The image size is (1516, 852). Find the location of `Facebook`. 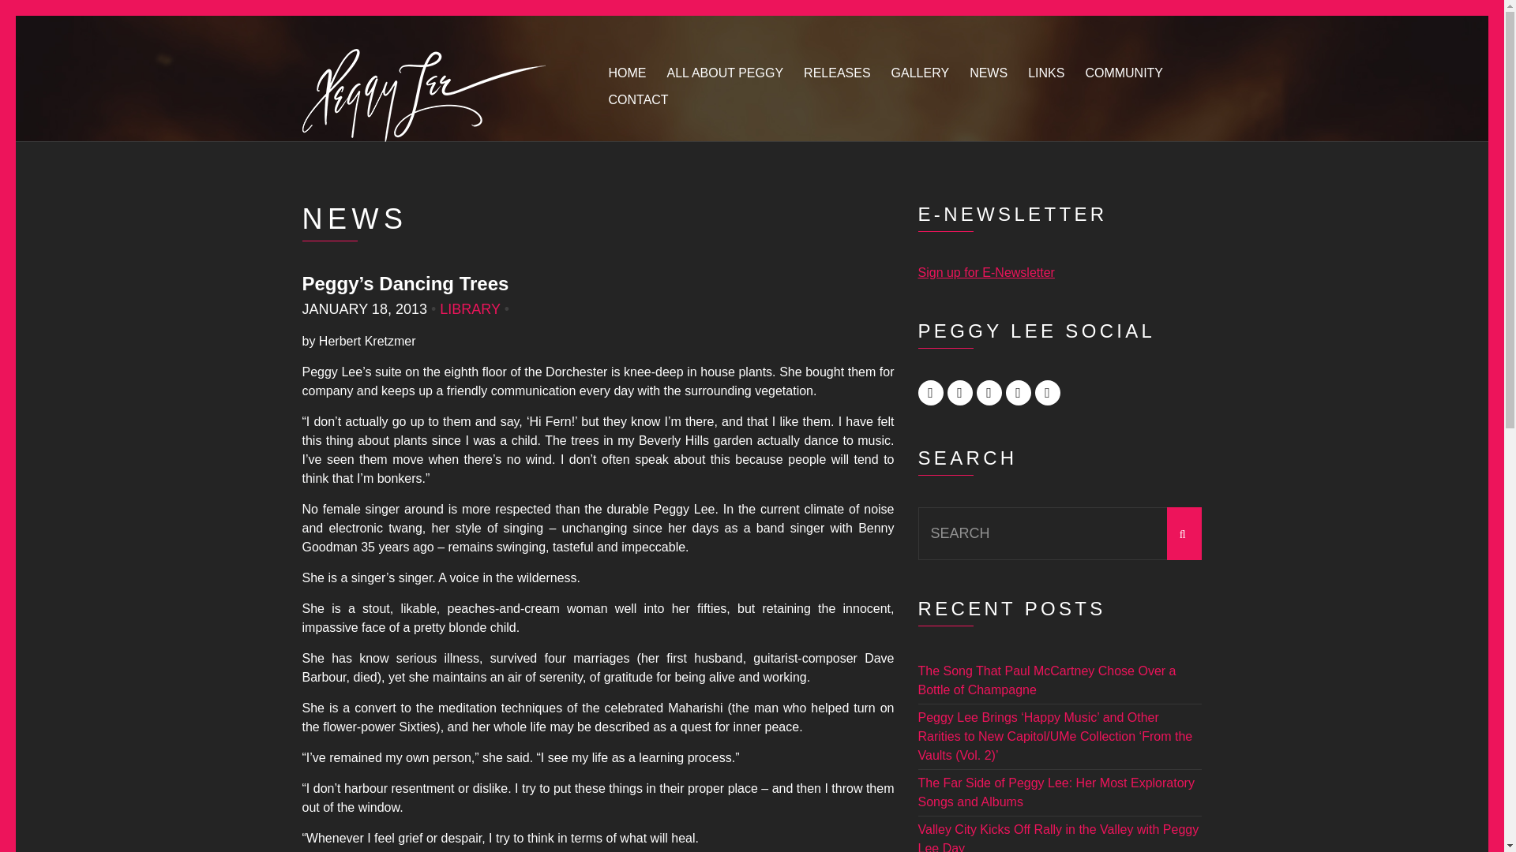

Facebook is located at coordinates (930, 393).